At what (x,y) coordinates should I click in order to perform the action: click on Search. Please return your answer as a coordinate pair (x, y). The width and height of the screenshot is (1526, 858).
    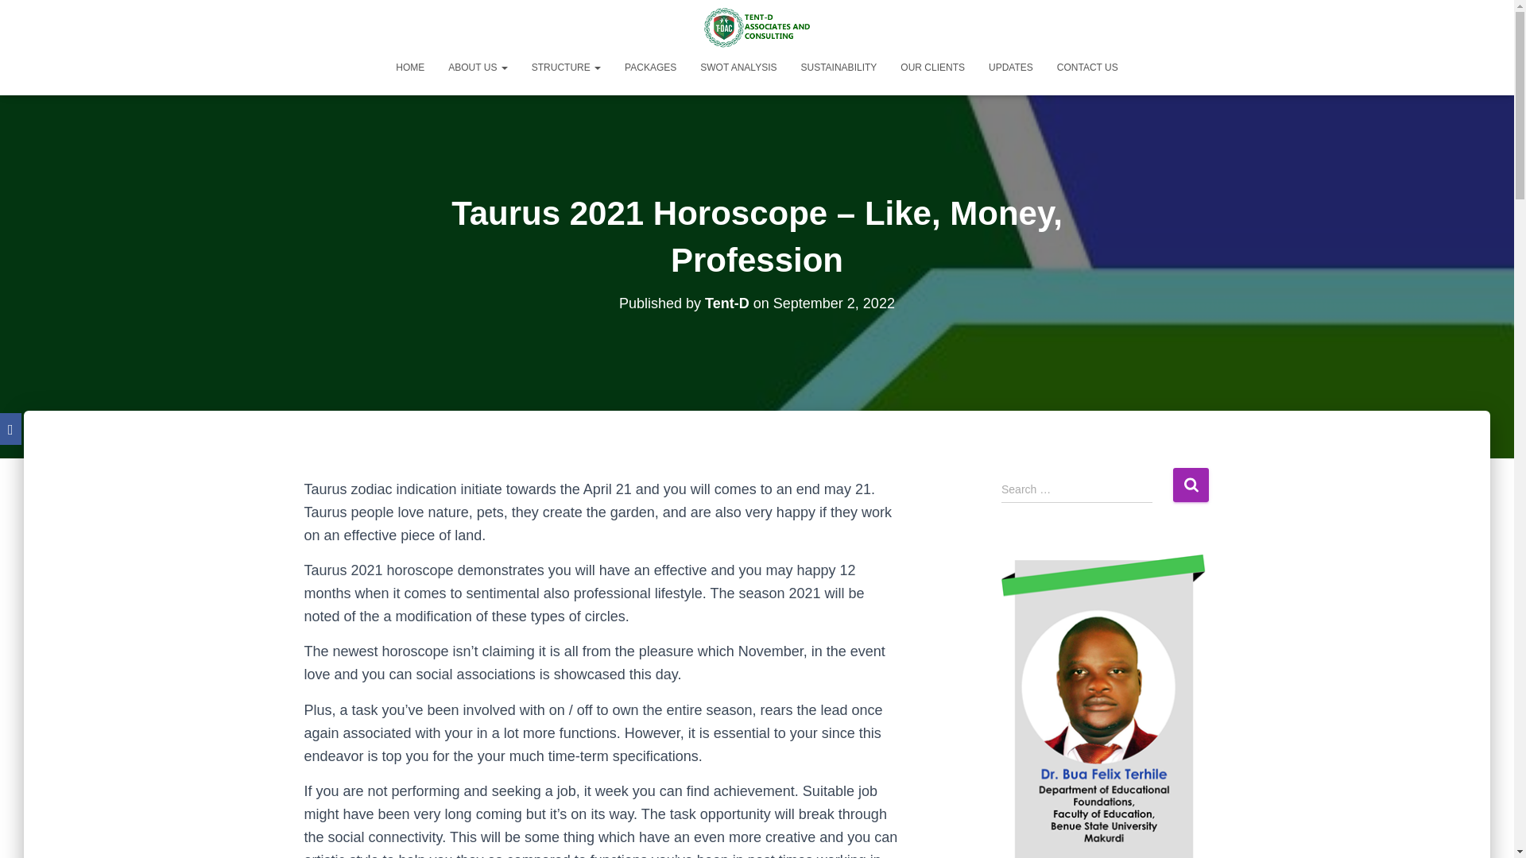
    Looking at the image, I should click on (1191, 485).